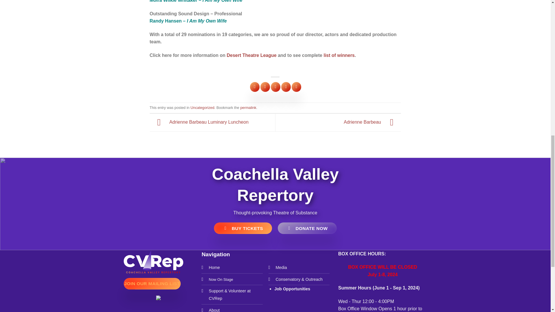  I want to click on Job Opportunities, so click(292, 289).